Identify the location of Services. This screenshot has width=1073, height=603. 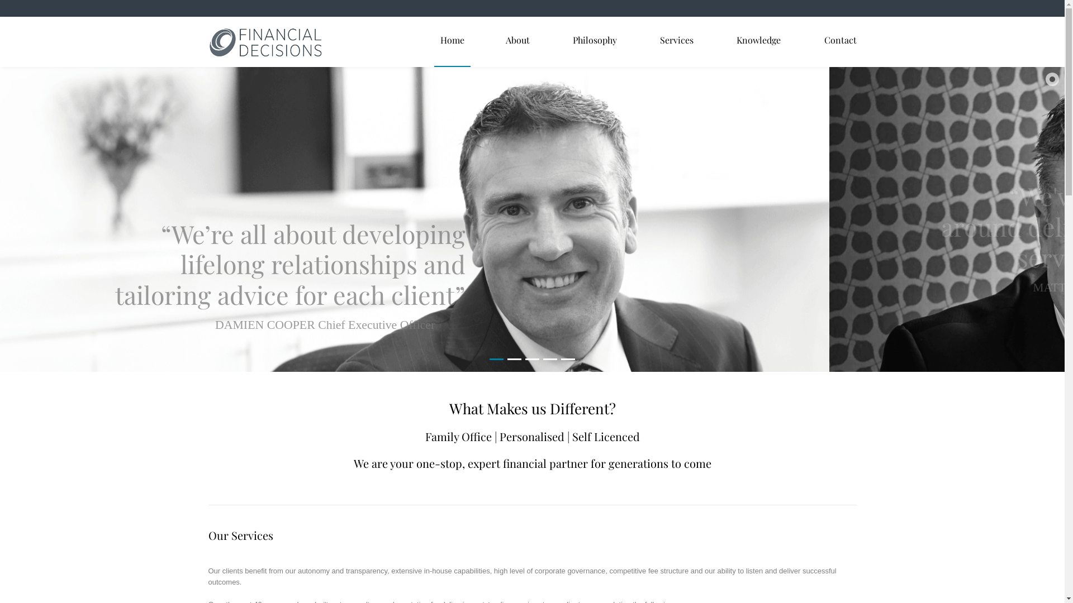
(677, 40).